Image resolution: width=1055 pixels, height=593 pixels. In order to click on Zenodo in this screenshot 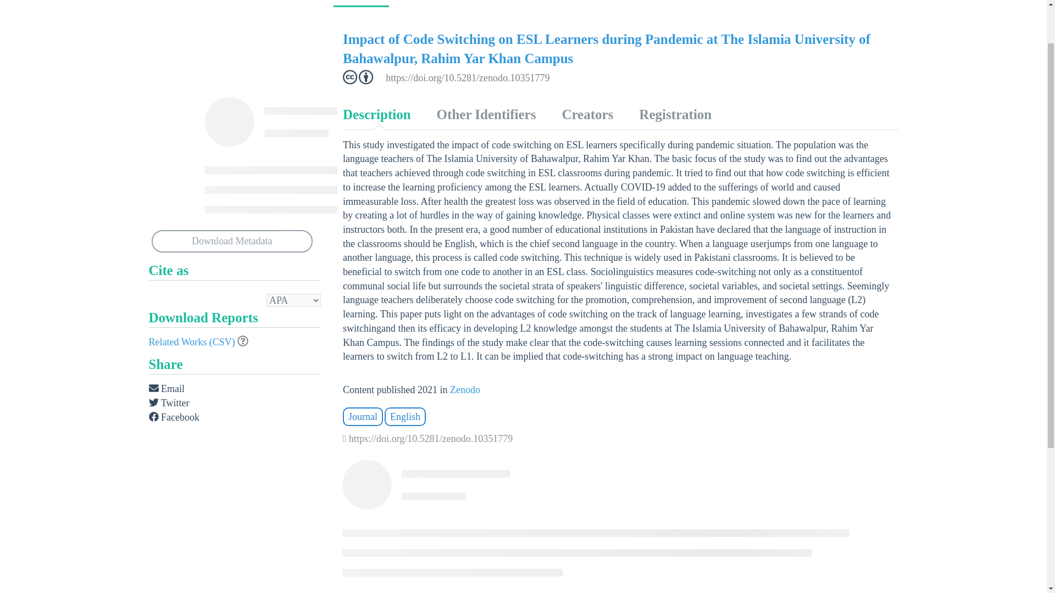, I will do `click(465, 390)`.